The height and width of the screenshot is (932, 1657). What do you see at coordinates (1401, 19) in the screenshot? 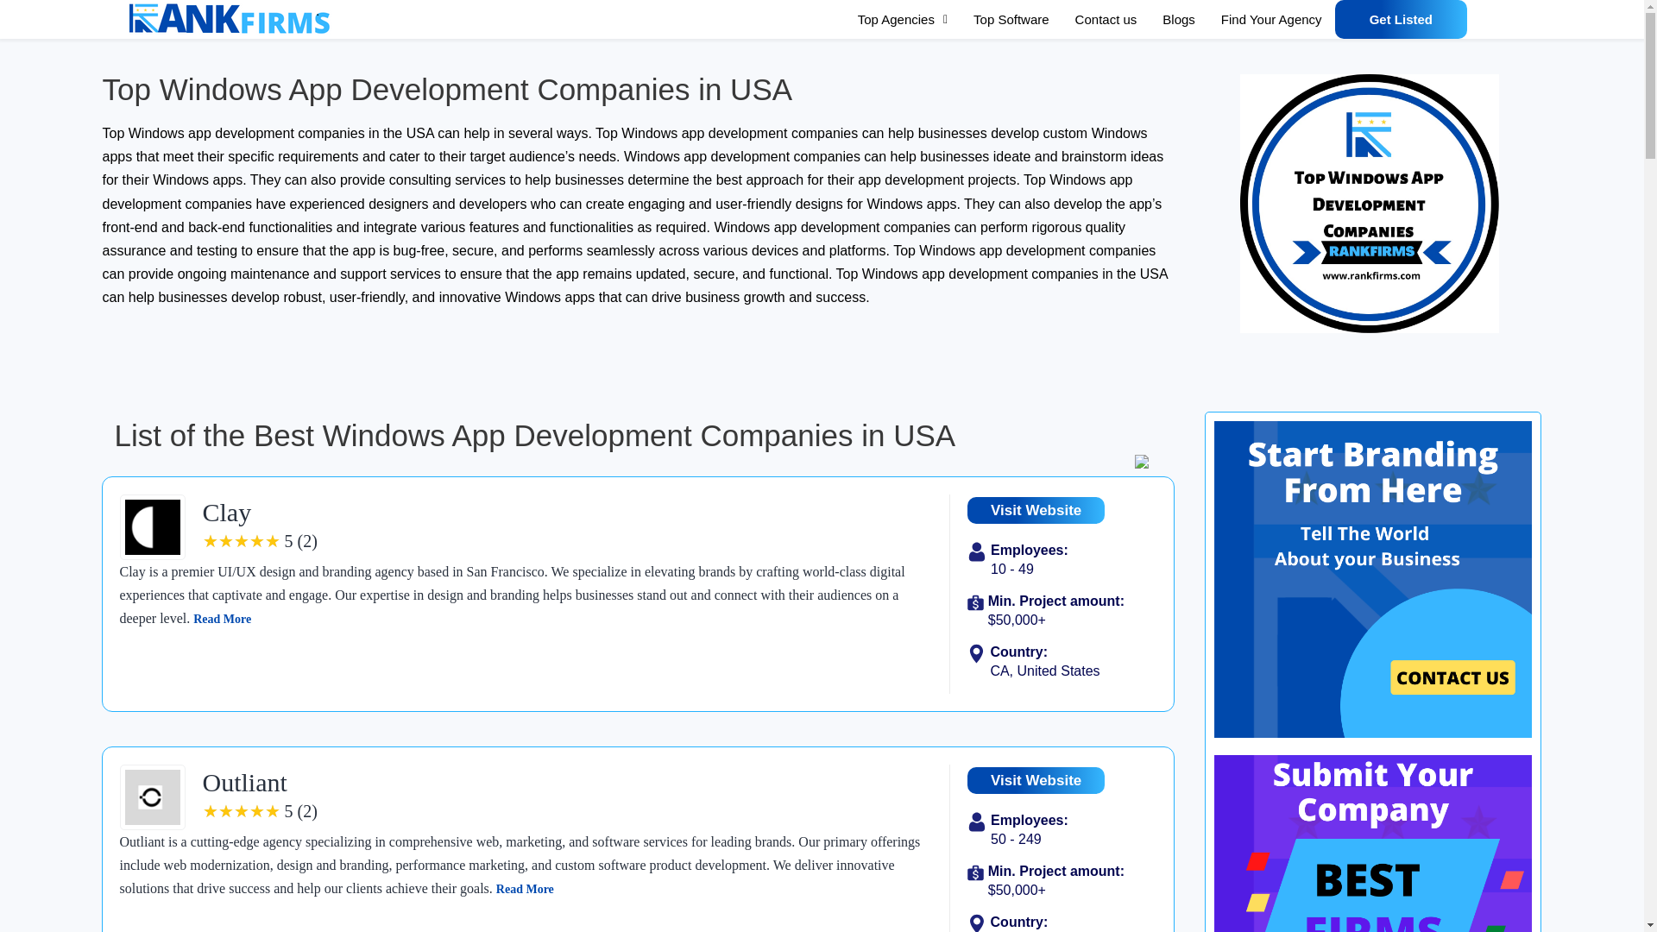
I see `Get Listed` at bounding box center [1401, 19].